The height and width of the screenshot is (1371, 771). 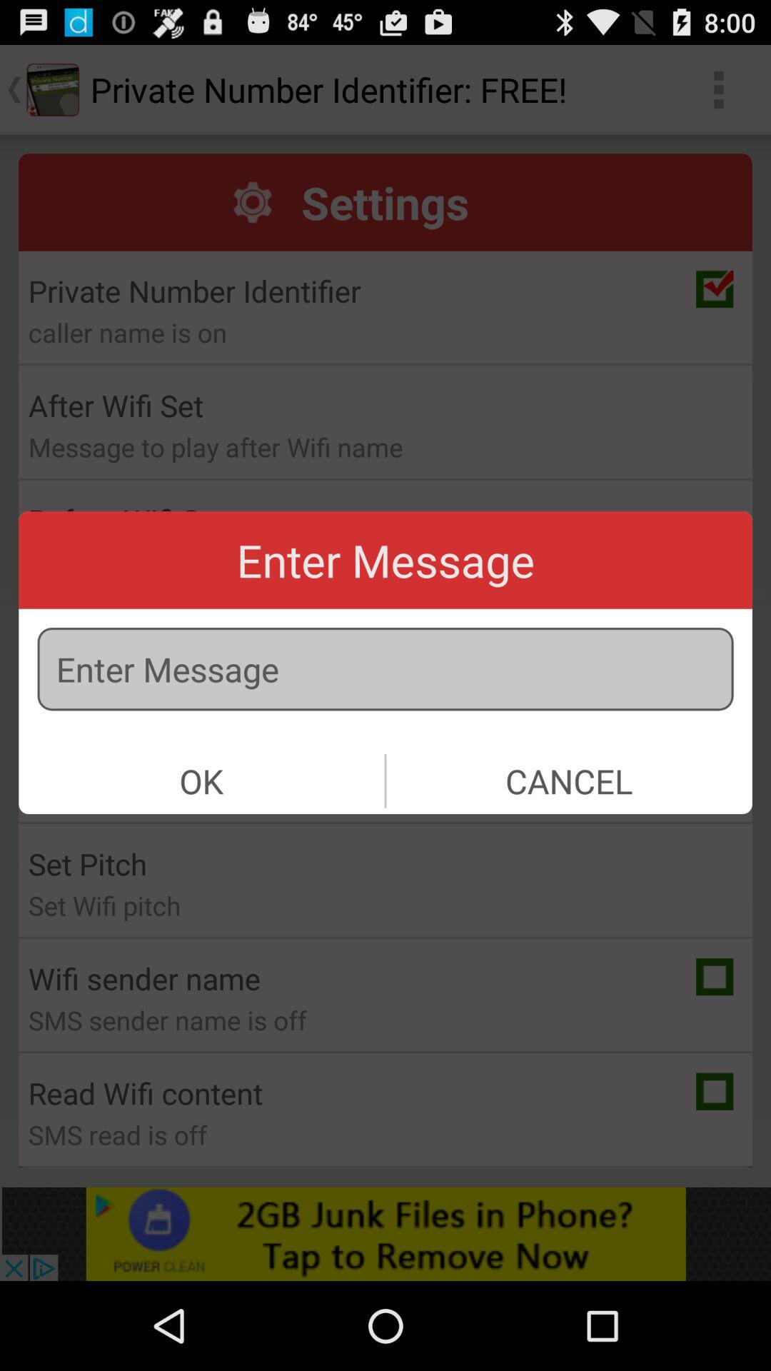 What do you see at coordinates (385, 669) in the screenshot?
I see `message text box` at bounding box center [385, 669].